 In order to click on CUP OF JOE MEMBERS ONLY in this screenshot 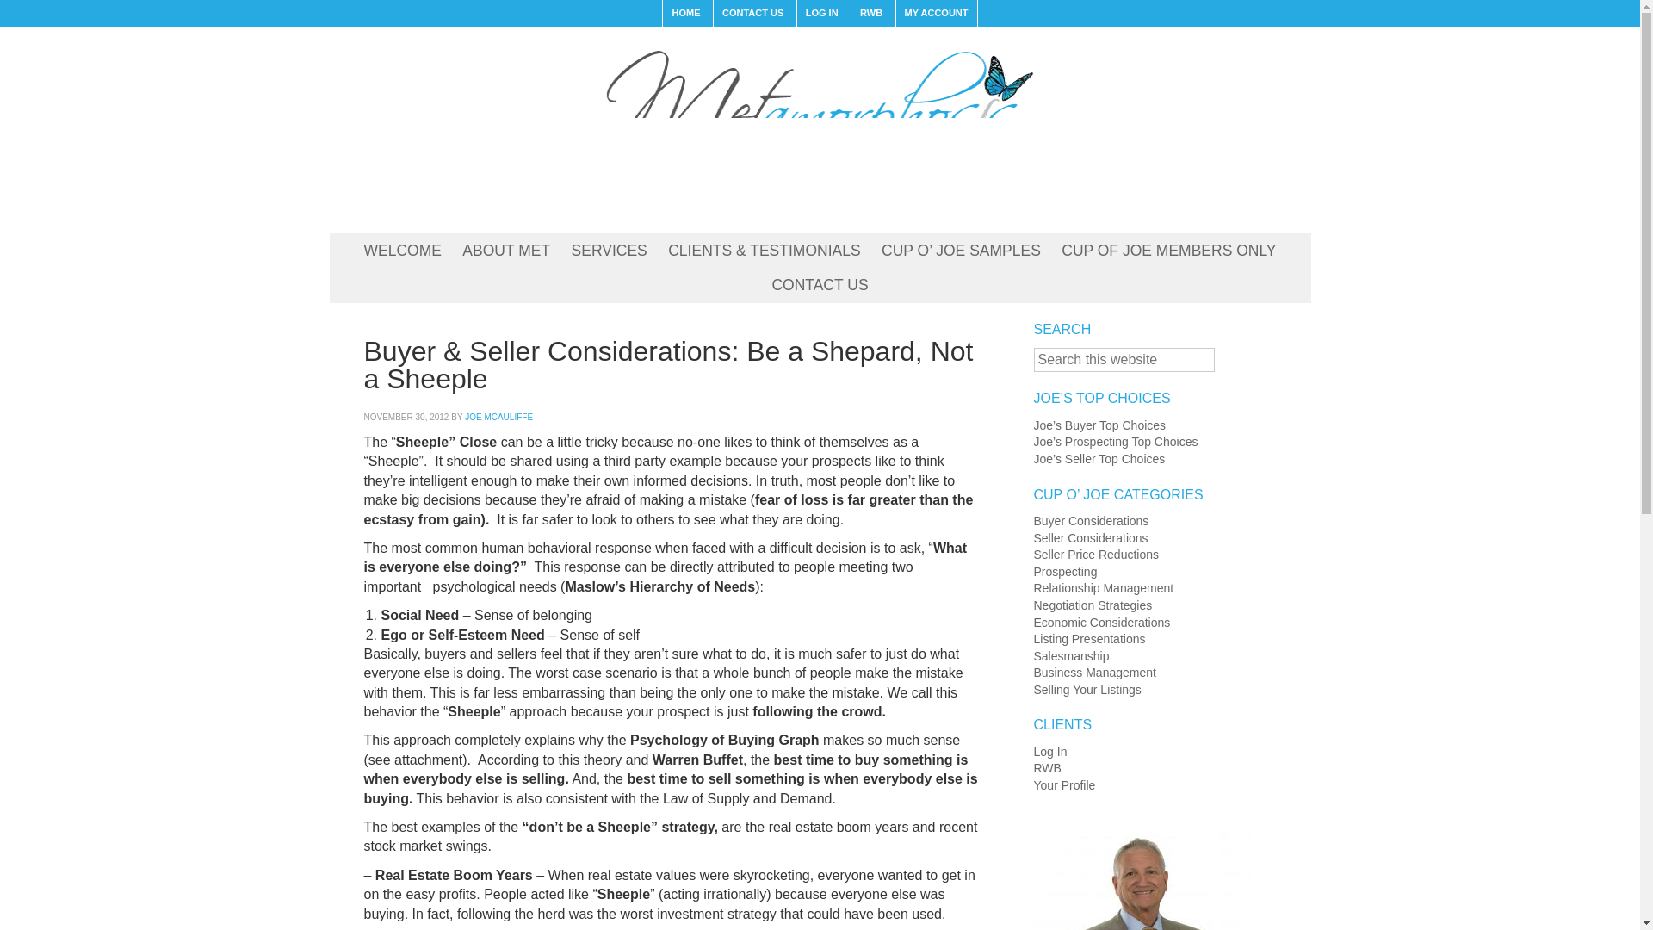, I will do `click(1168, 251)`.